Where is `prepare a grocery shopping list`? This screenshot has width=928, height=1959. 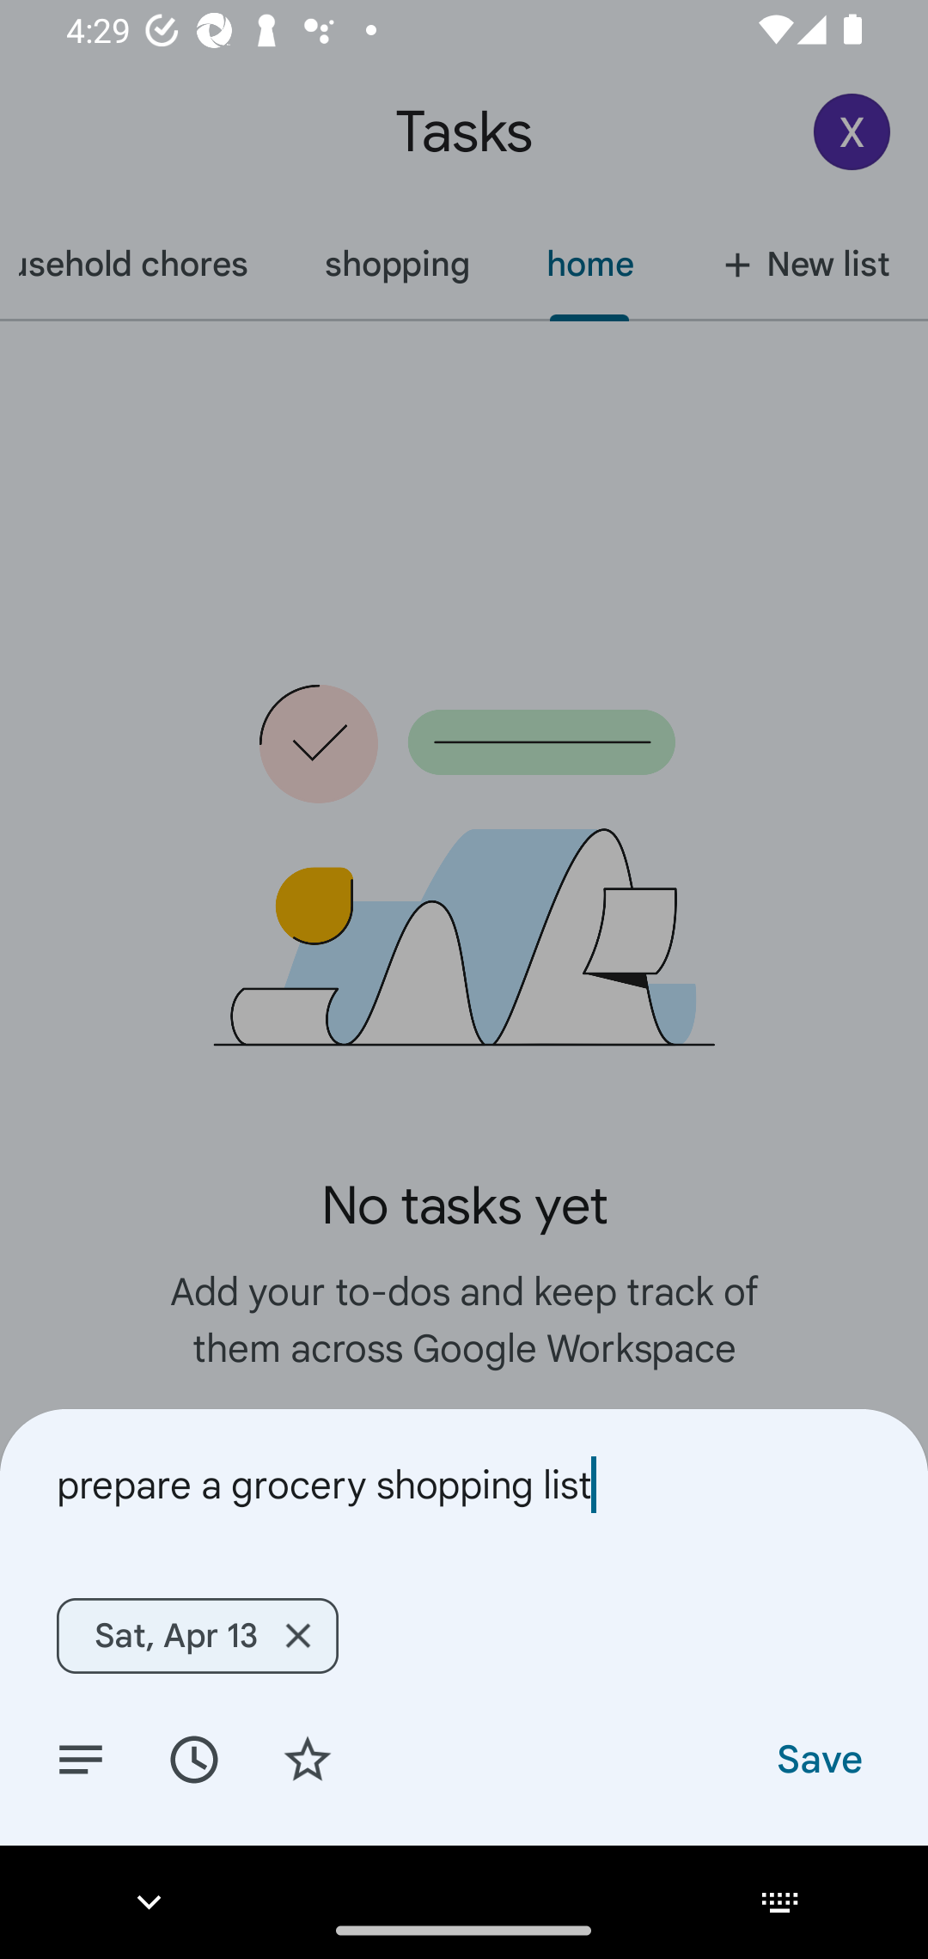
prepare a grocery shopping list is located at coordinates (464, 1485).